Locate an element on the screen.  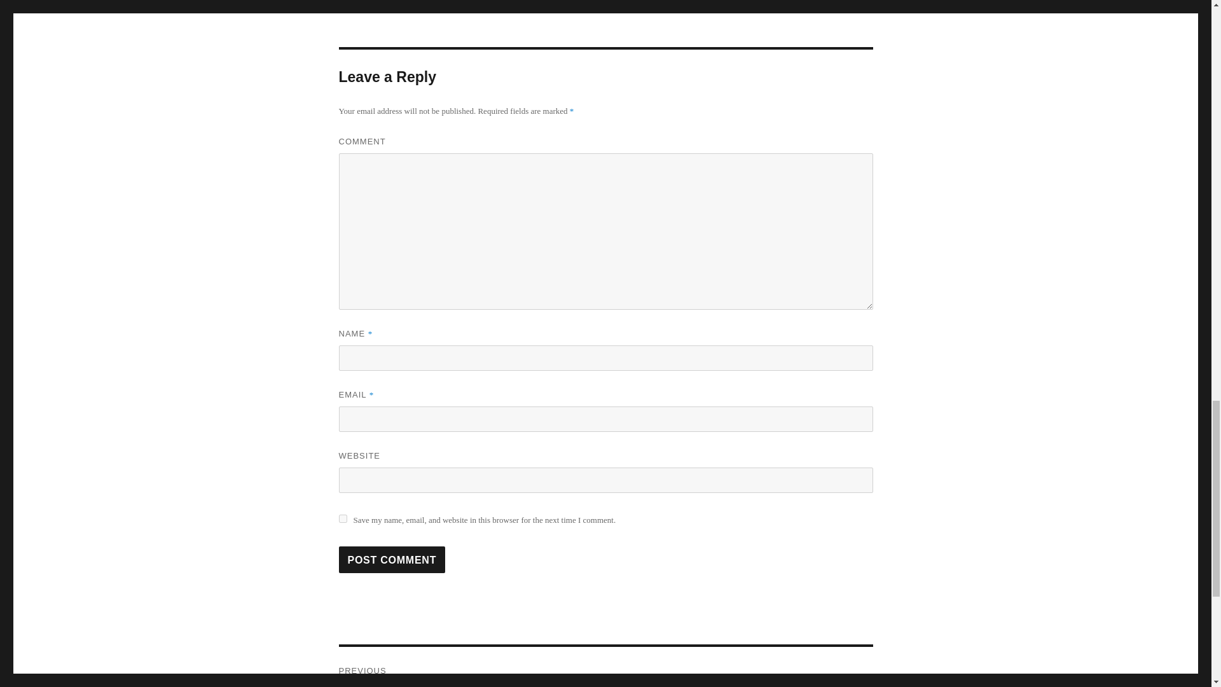
Post Comment is located at coordinates (392, 559).